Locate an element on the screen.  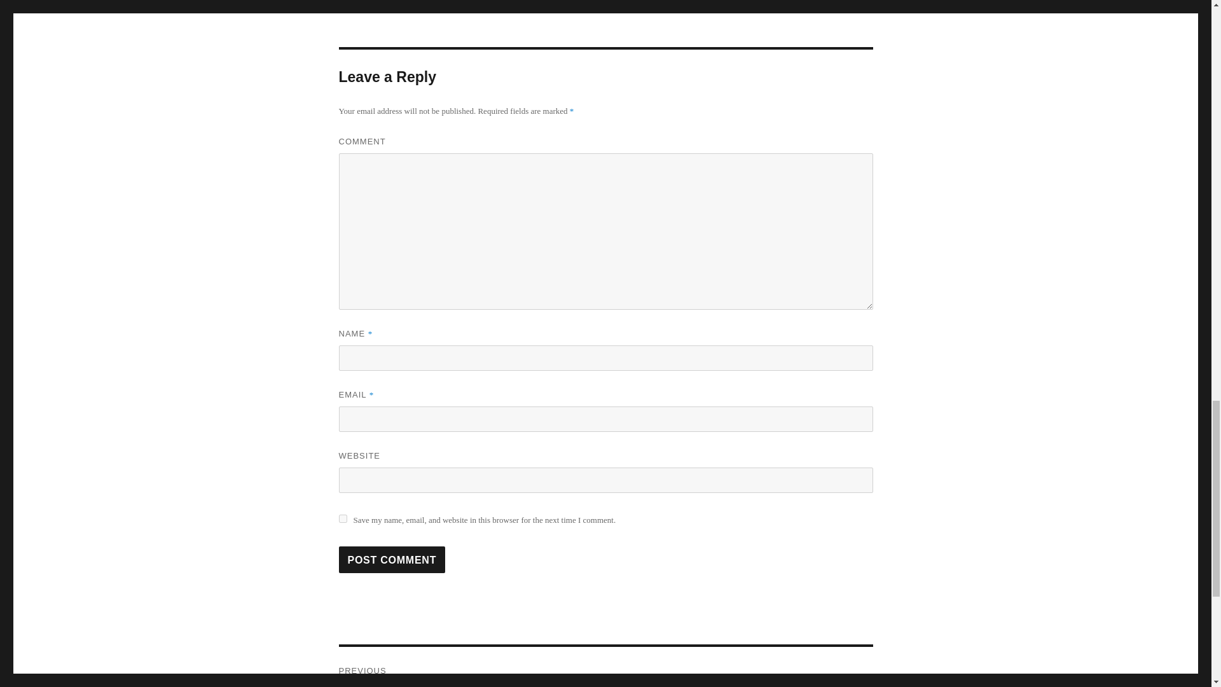
Post Comment is located at coordinates (392, 559).